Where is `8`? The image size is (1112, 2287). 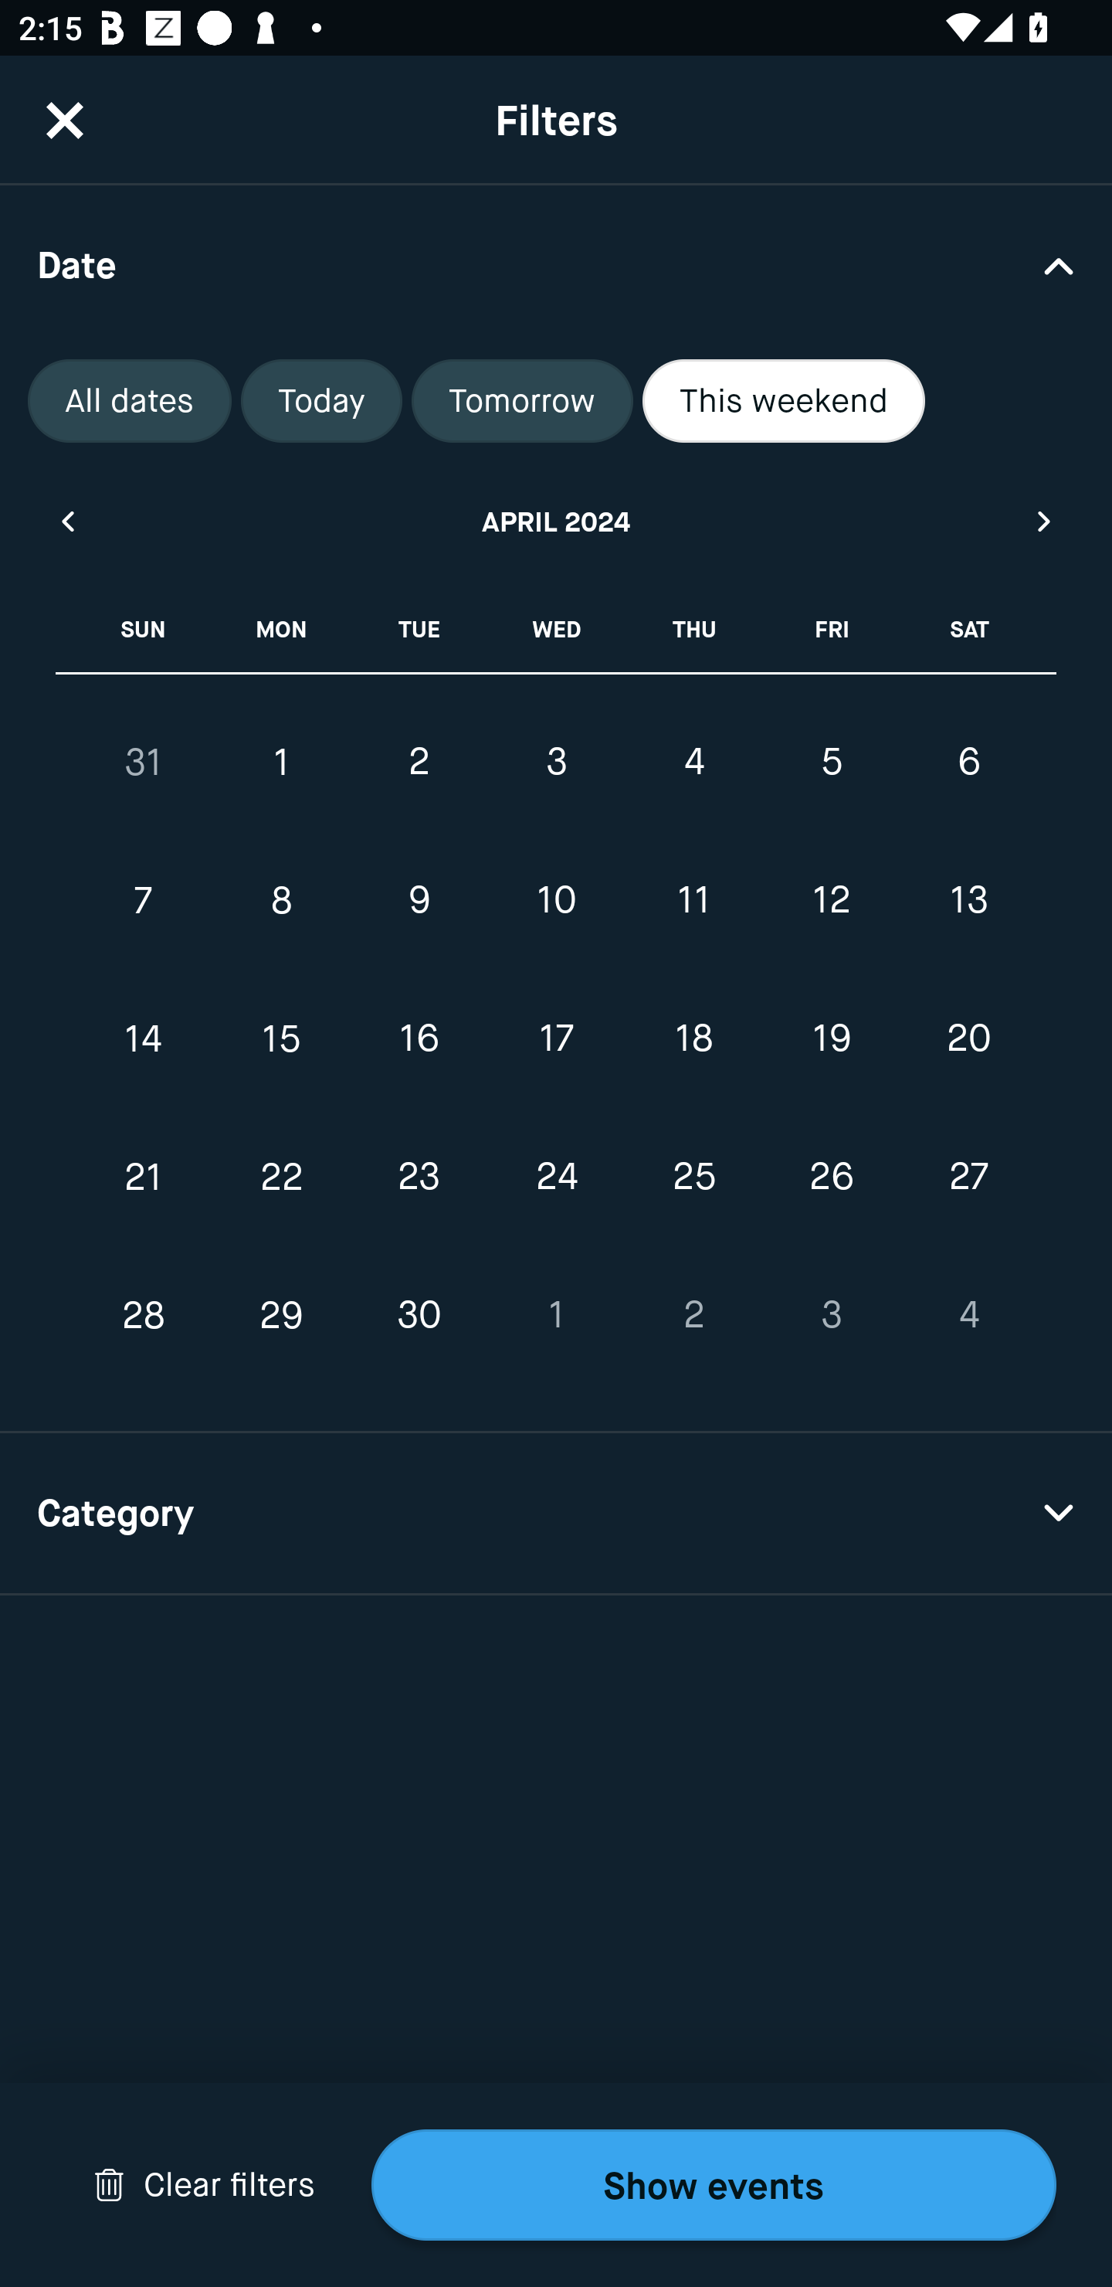 8 is located at coordinates (281, 901).